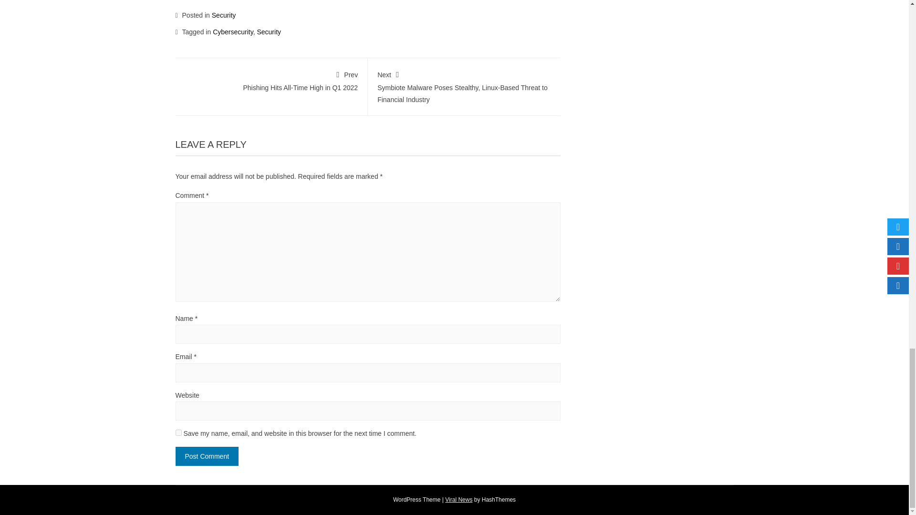 Image resolution: width=916 pixels, height=515 pixels. What do you see at coordinates (178, 432) in the screenshot?
I see `yes` at bounding box center [178, 432].